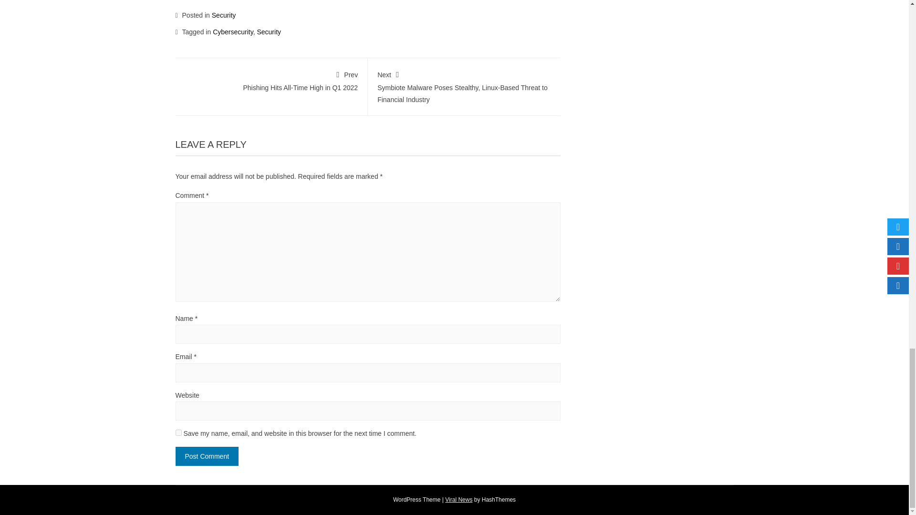 Image resolution: width=916 pixels, height=515 pixels. What do you see at coordinates (178, 432) in the screenshot?
I see `yes` at bounding box center [178, 432].